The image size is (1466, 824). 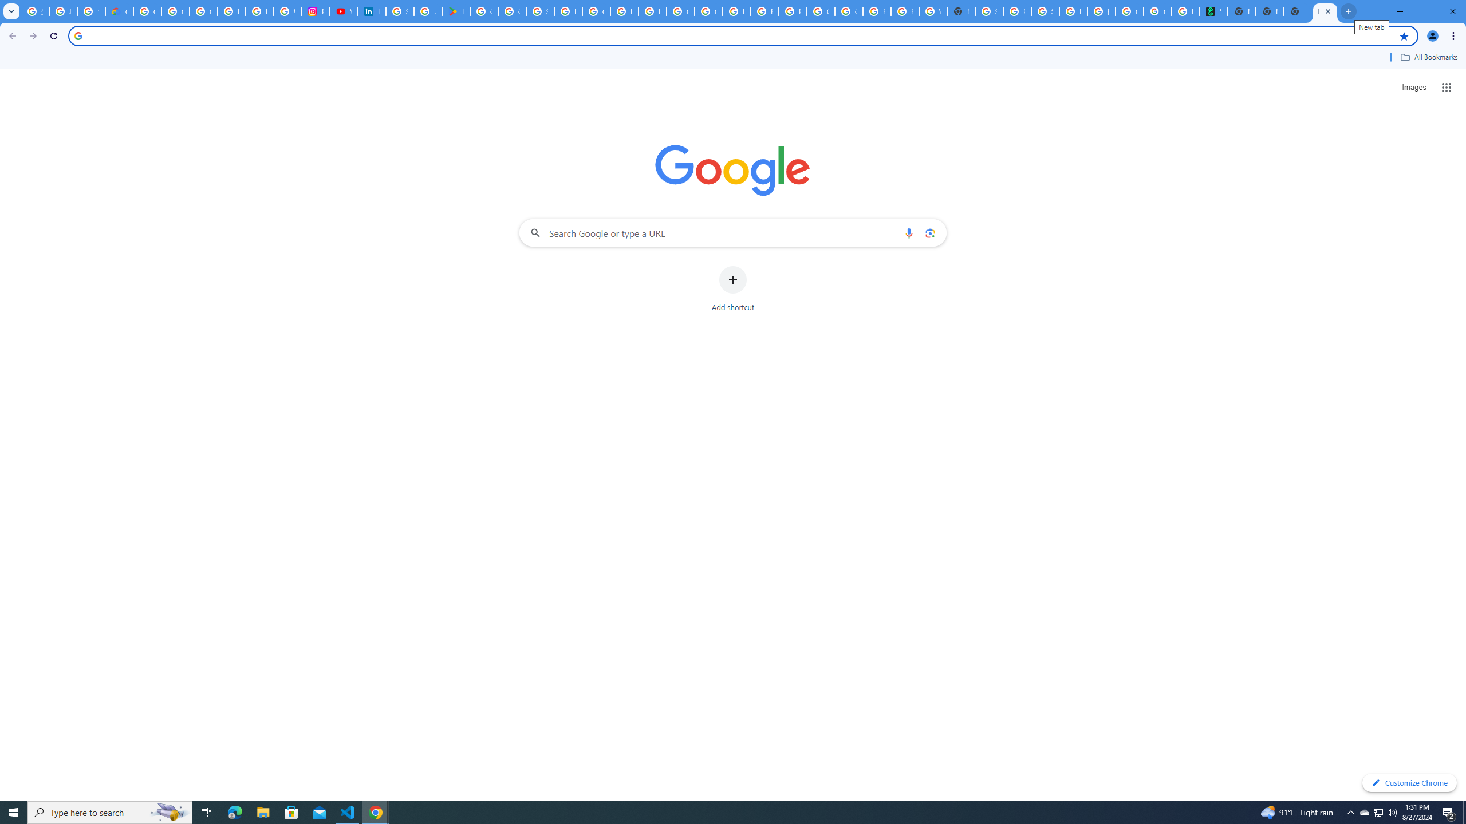 What do you see at coordinates (765, 11) in the screenshot?
I see `Browse Chrome as a guest - Computer - Google Chrome Help` at bounding box center [765, 11].